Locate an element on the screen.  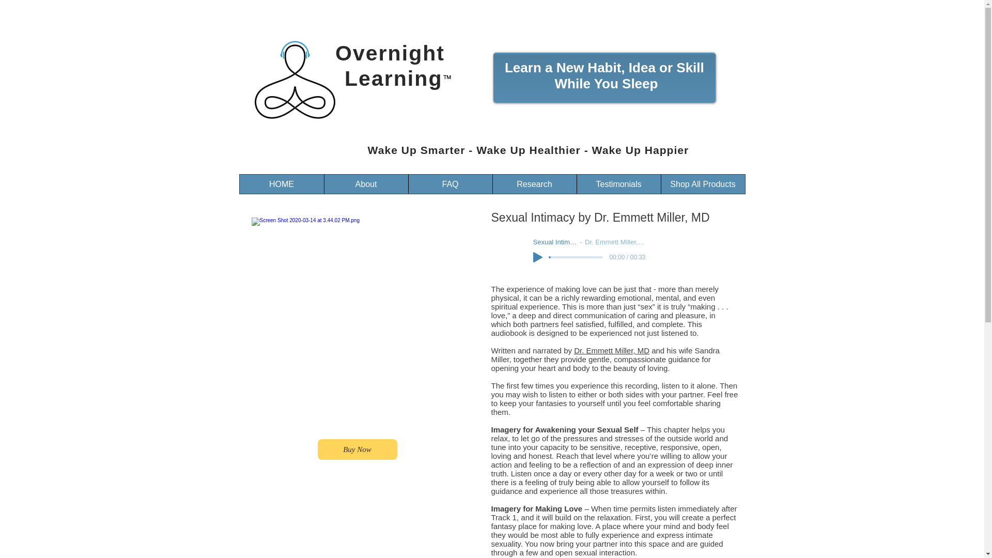
Research is located at coordinates (534, 184).